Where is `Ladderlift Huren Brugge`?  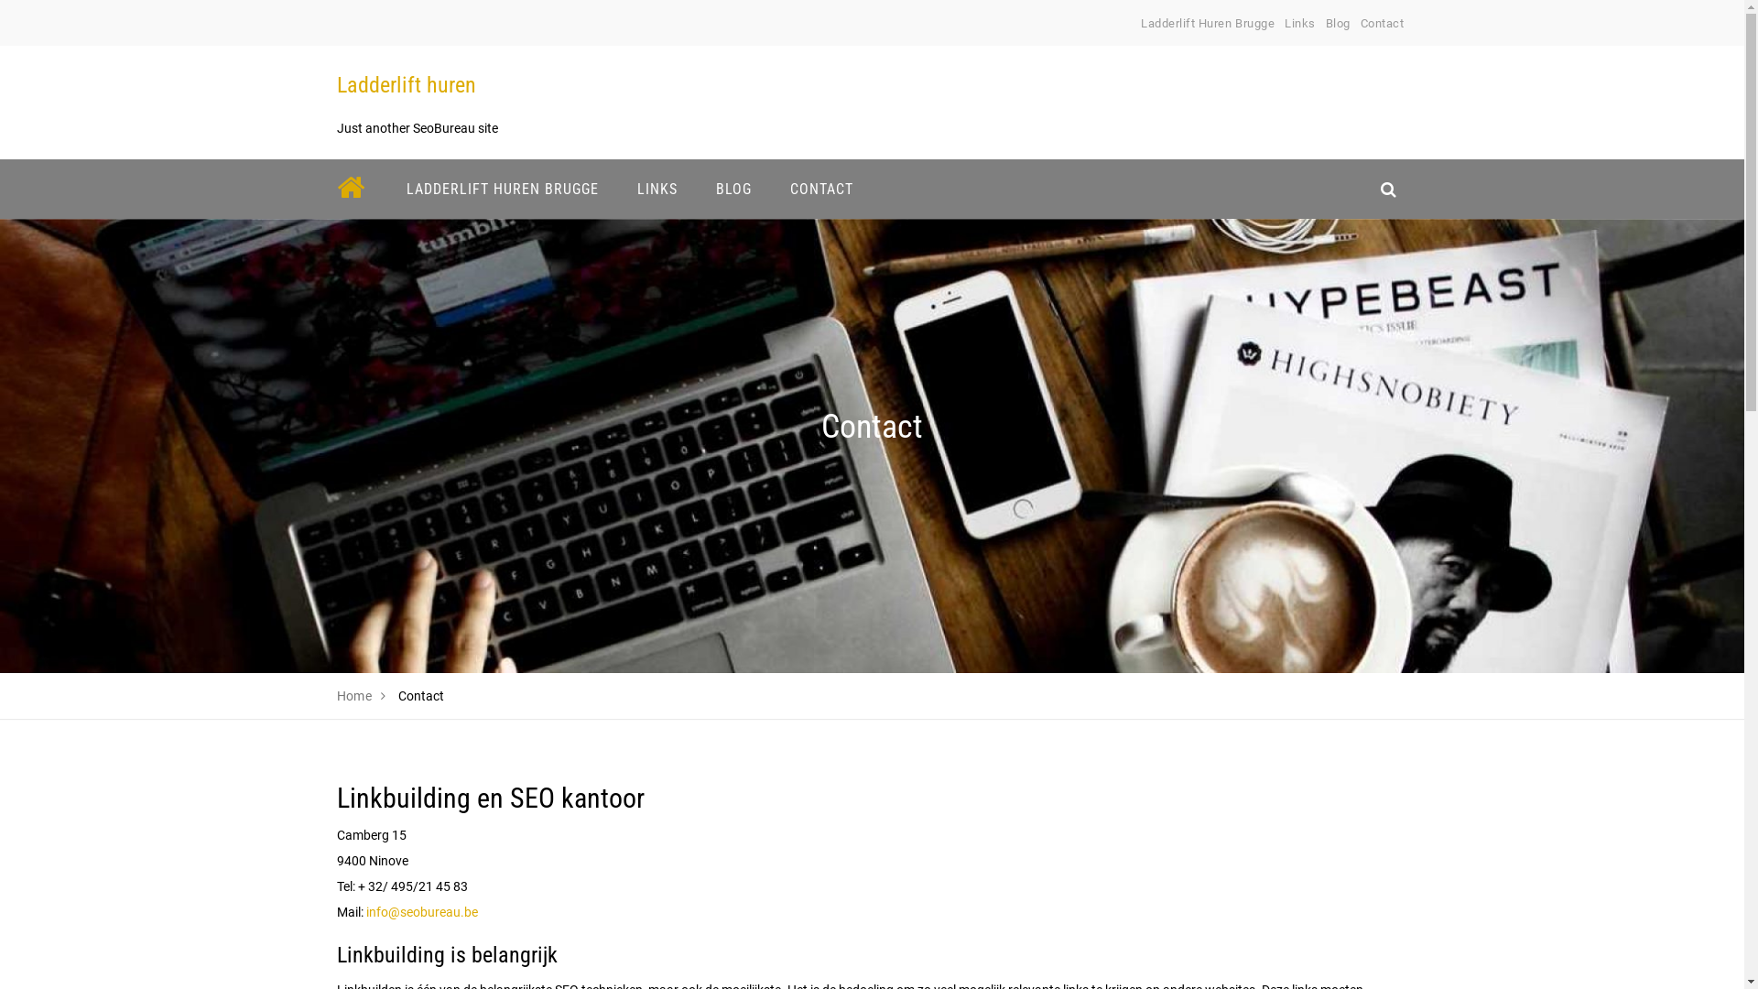 Ladderlift Huren Brugge is located at coordinates (1208, 24).